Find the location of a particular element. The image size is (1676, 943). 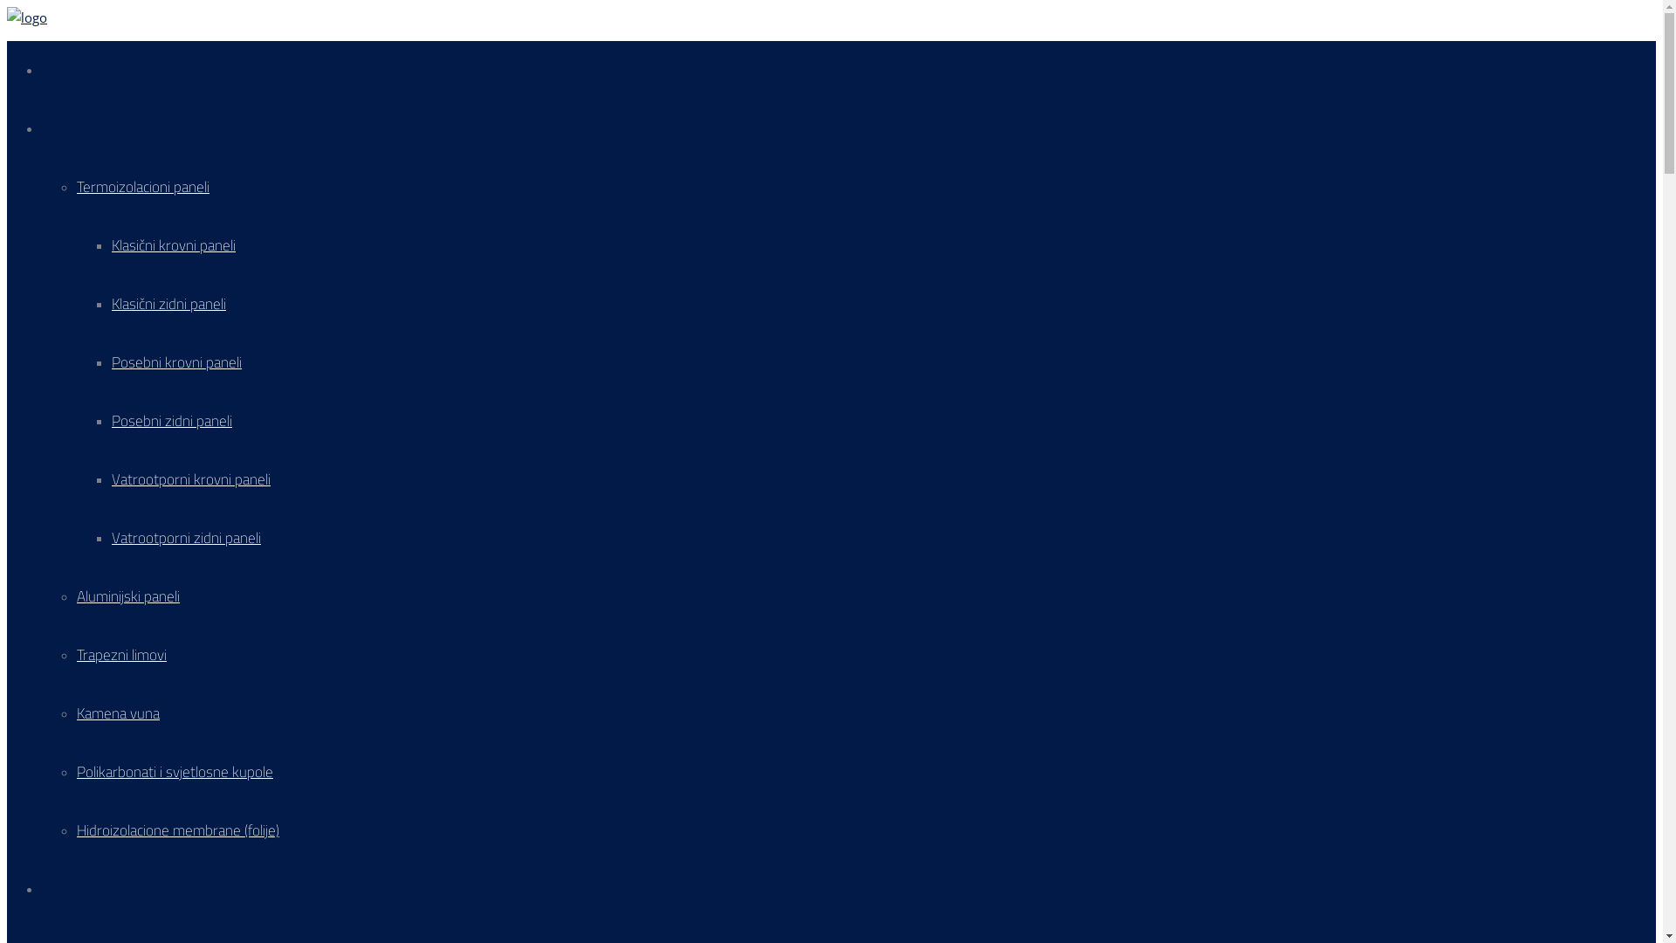

Posebni zidni paneli is located at coordinates (172, 421).